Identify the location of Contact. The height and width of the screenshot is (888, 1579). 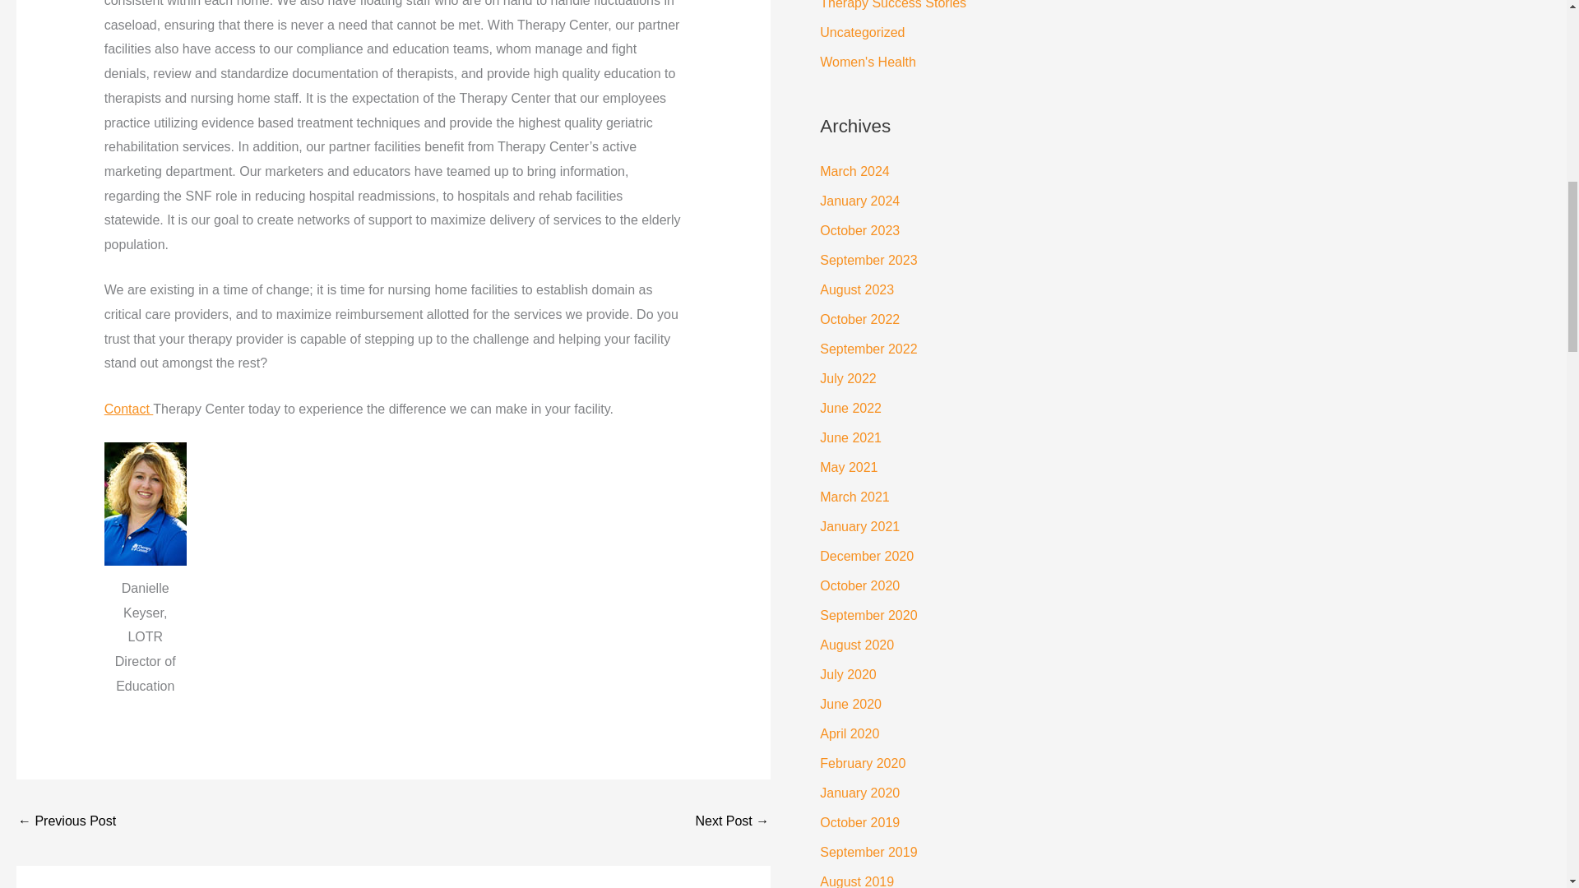
(128, 409).